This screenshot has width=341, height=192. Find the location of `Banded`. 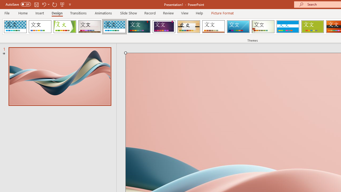

Banded is located at coordinates (288, 27).